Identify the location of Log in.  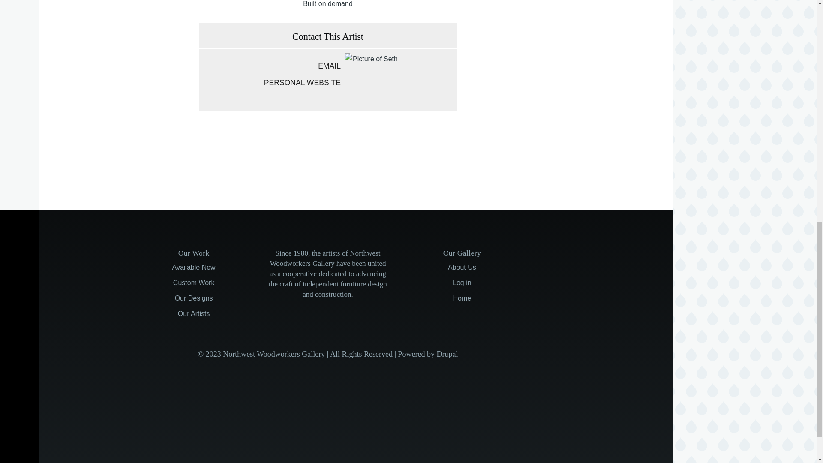
(462, 283).